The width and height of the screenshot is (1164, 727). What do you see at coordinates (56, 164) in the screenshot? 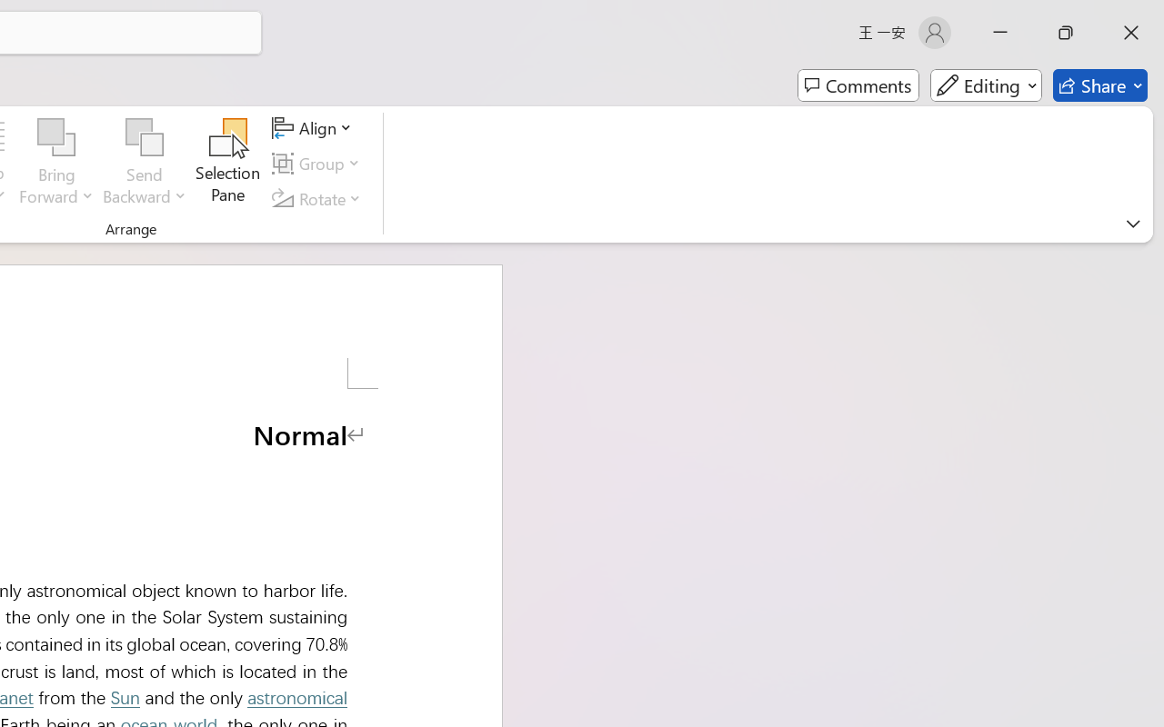
I see `Bring Forward` at bounding box center [56, 164].